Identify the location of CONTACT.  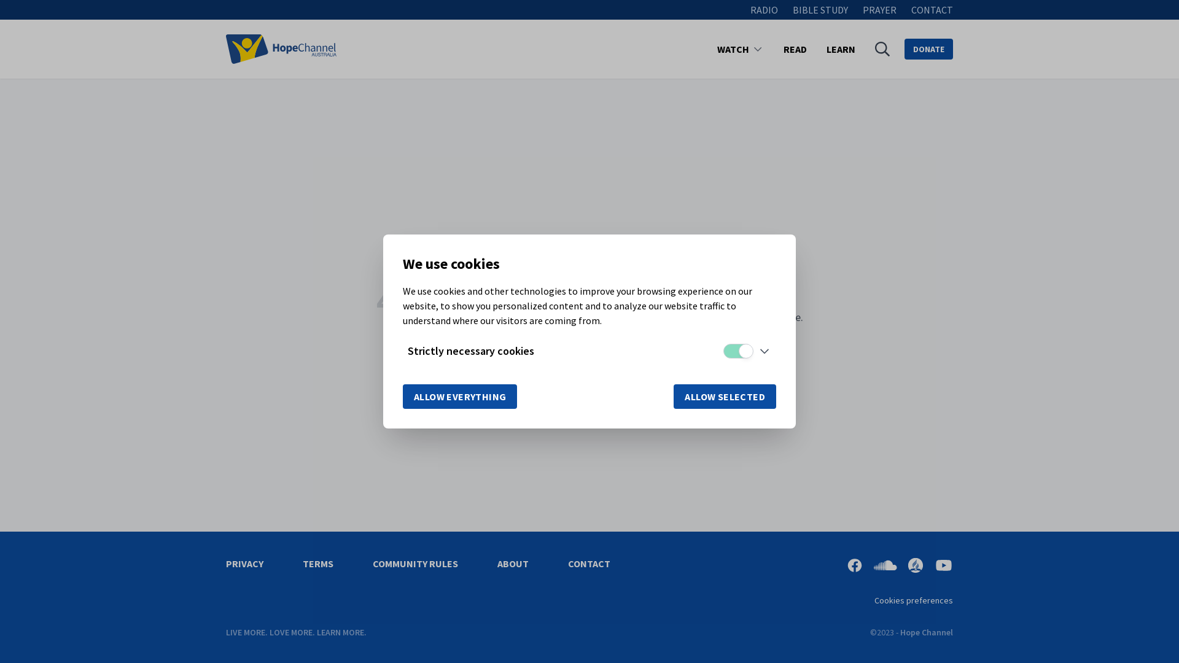
(932, 10).